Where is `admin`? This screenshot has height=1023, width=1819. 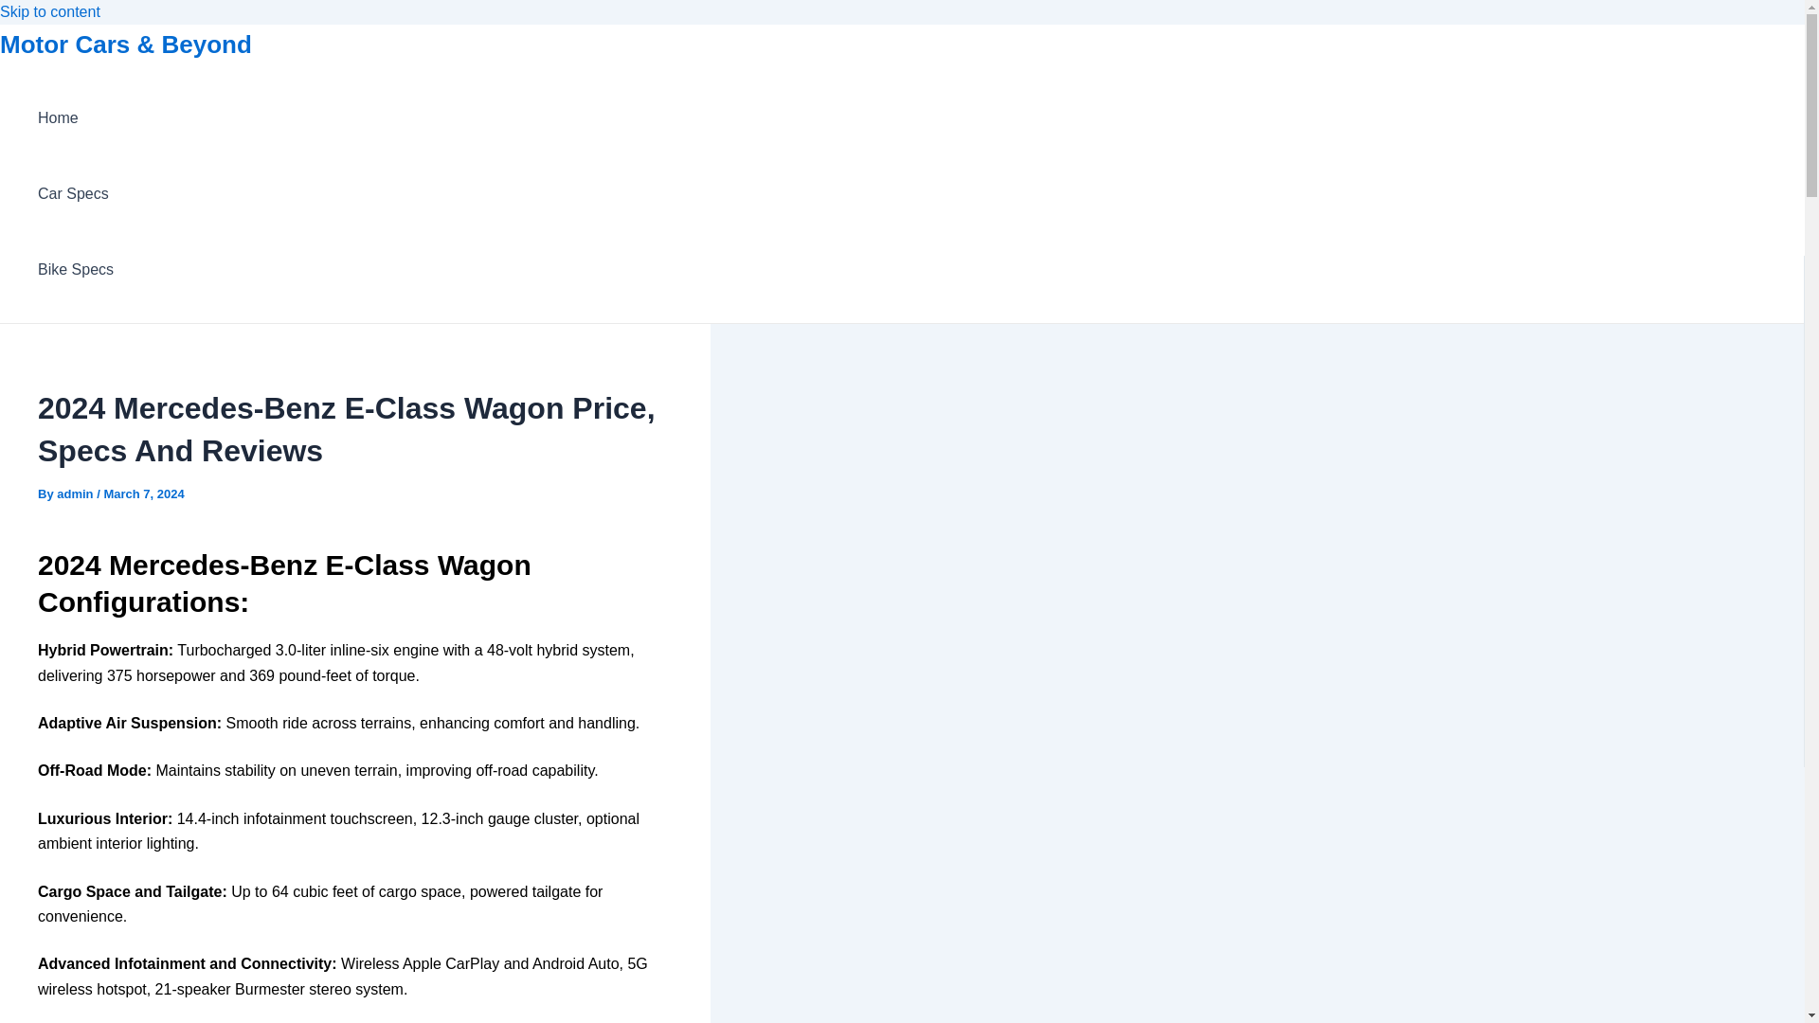 admin is located at coordinates (76, 494).